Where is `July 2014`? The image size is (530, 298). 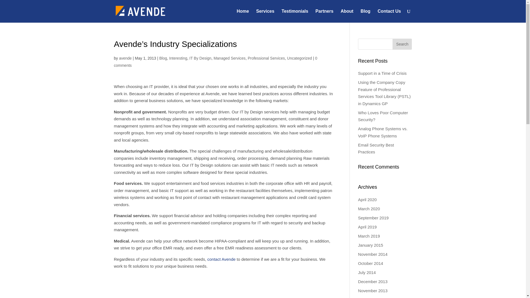 July 2014 is located at coordinates (367, 272).